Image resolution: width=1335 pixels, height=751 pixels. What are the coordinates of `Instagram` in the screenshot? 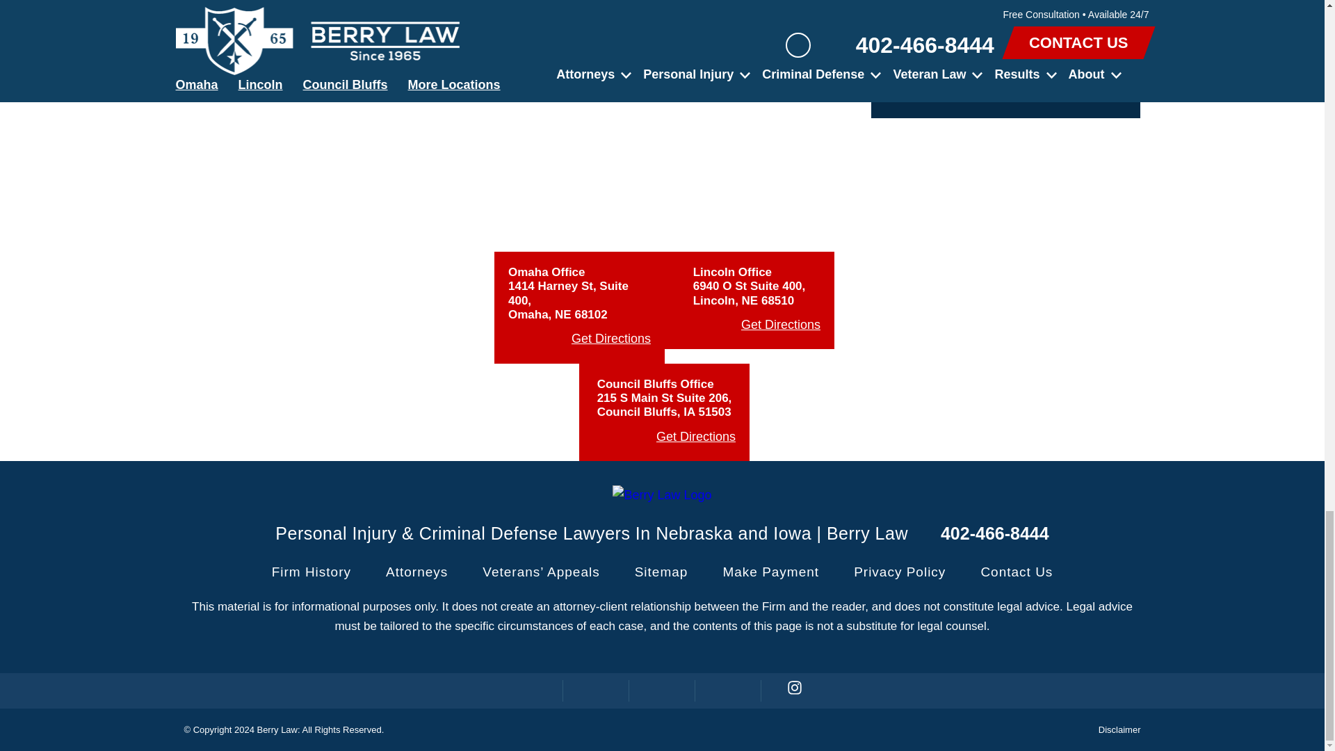 It's located at (794, 691).